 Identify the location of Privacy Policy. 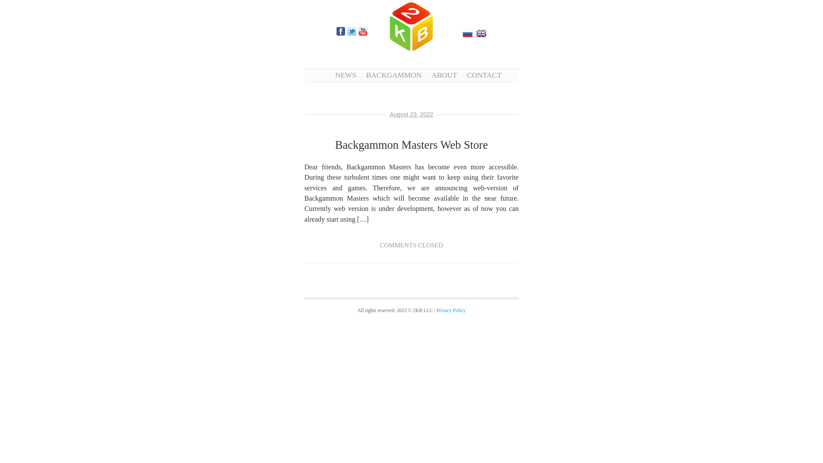
(451, 310).